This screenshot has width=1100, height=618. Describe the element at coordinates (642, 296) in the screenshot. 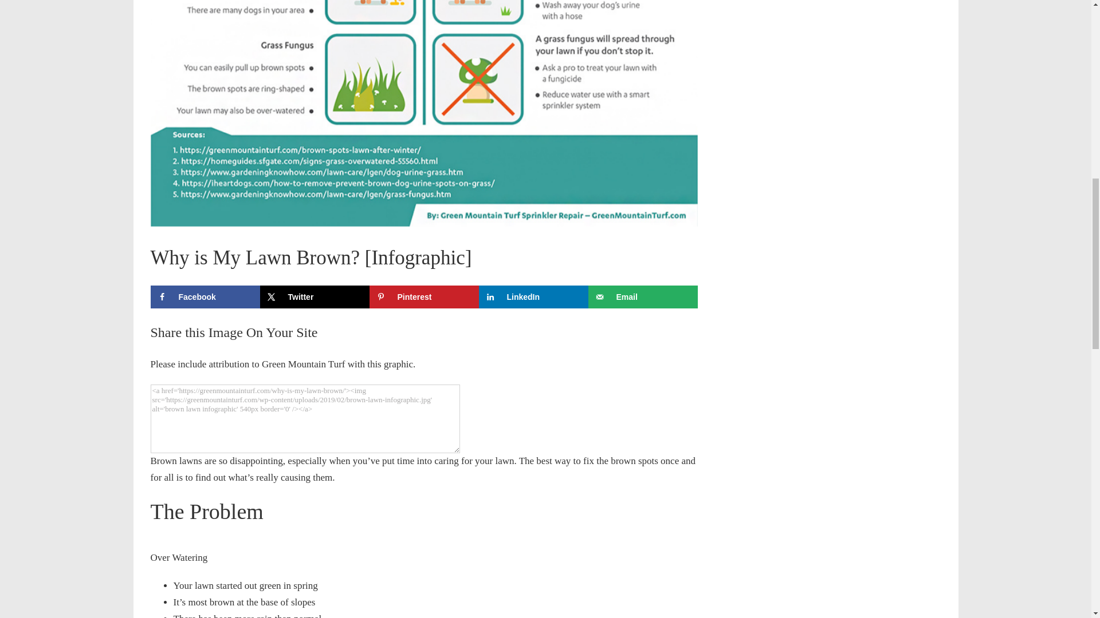

I see `Email` at that location.